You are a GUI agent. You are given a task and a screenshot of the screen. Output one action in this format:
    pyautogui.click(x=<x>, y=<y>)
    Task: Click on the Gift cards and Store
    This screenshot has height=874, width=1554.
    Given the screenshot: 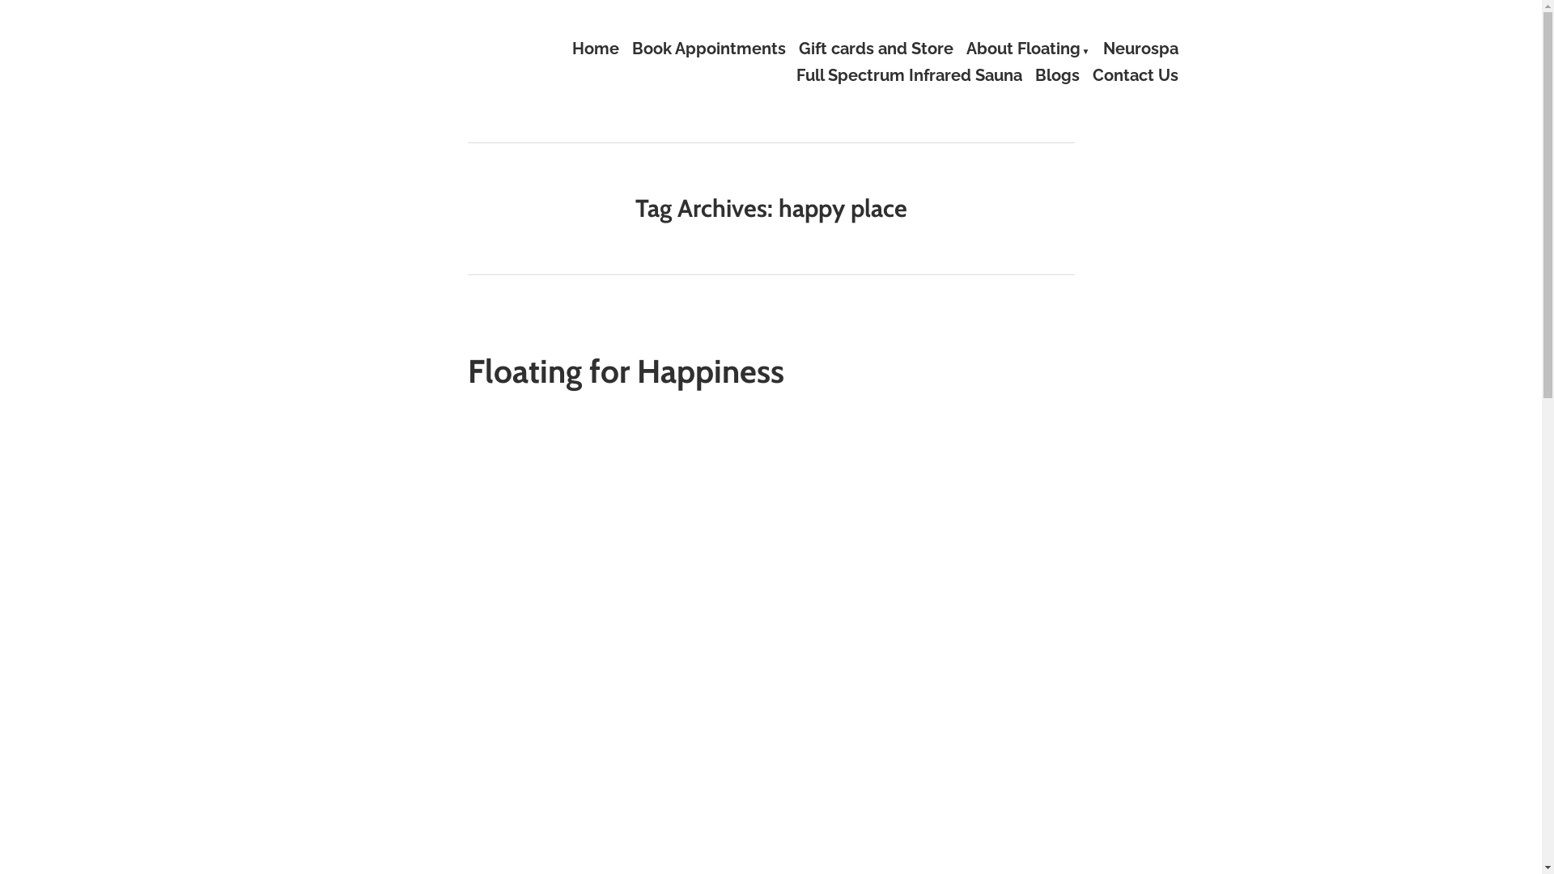 What is the action you would take?
    pyautogui.click(x=876, y=49)
    